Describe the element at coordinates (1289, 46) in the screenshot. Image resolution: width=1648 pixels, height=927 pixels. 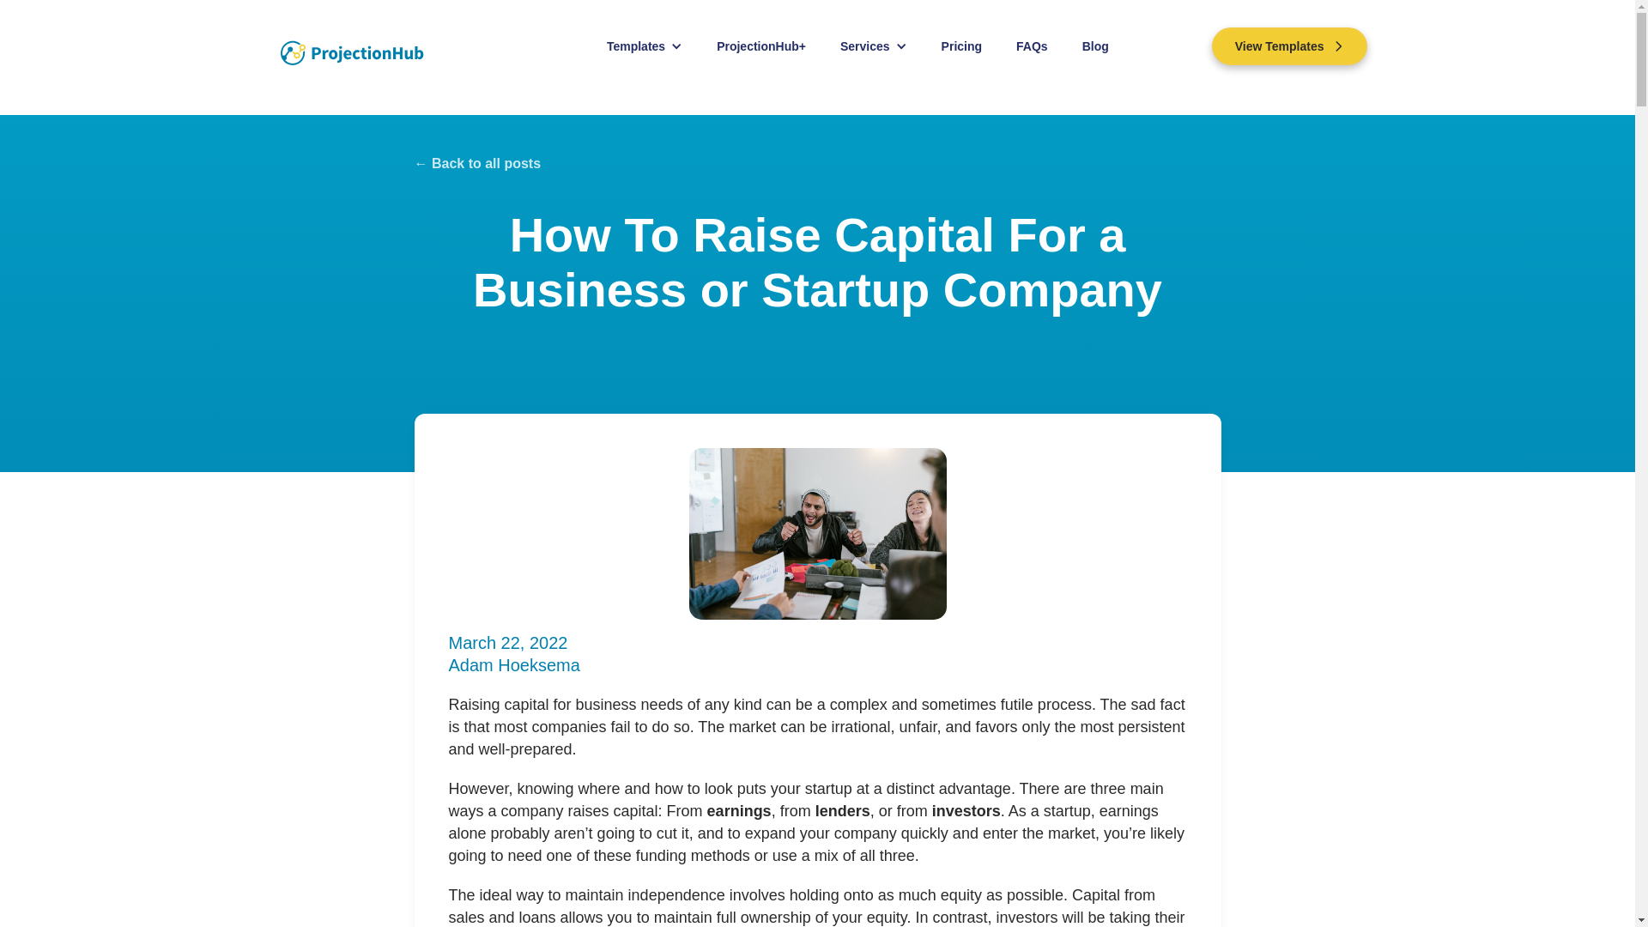
I see `View Templates` at that location.